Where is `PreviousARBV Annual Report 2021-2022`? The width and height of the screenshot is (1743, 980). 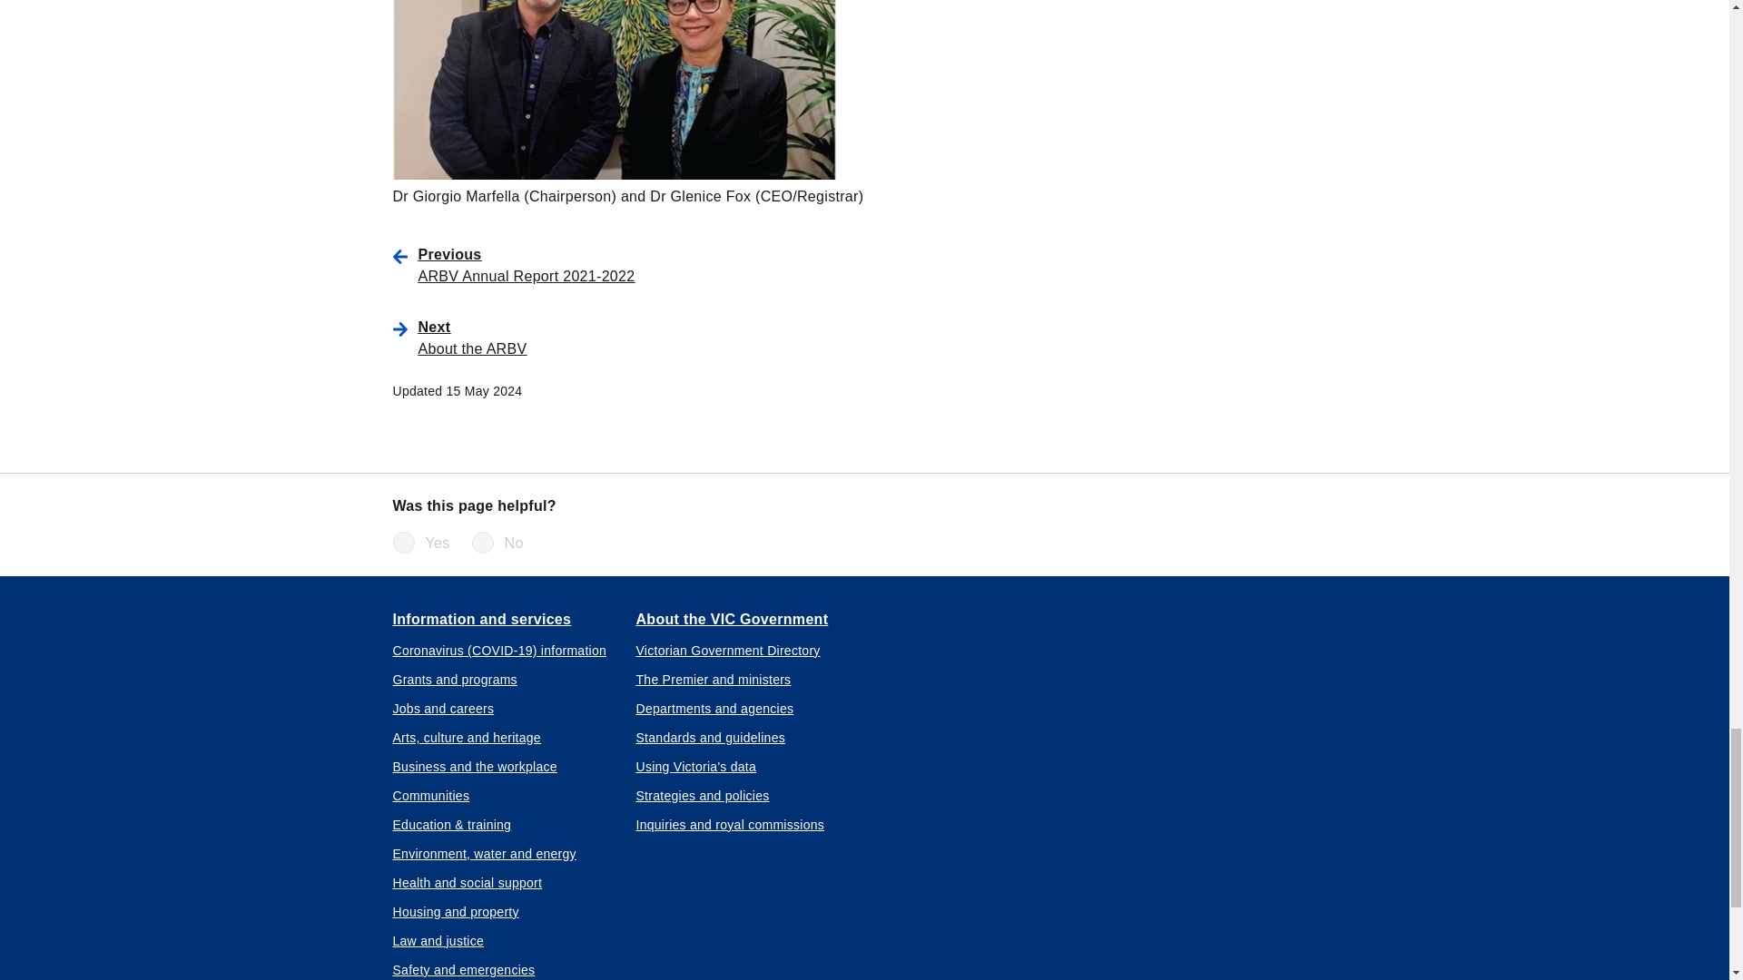
PreviousARBV Annual Report 2021-2022 is located at coordinates (675, 265).